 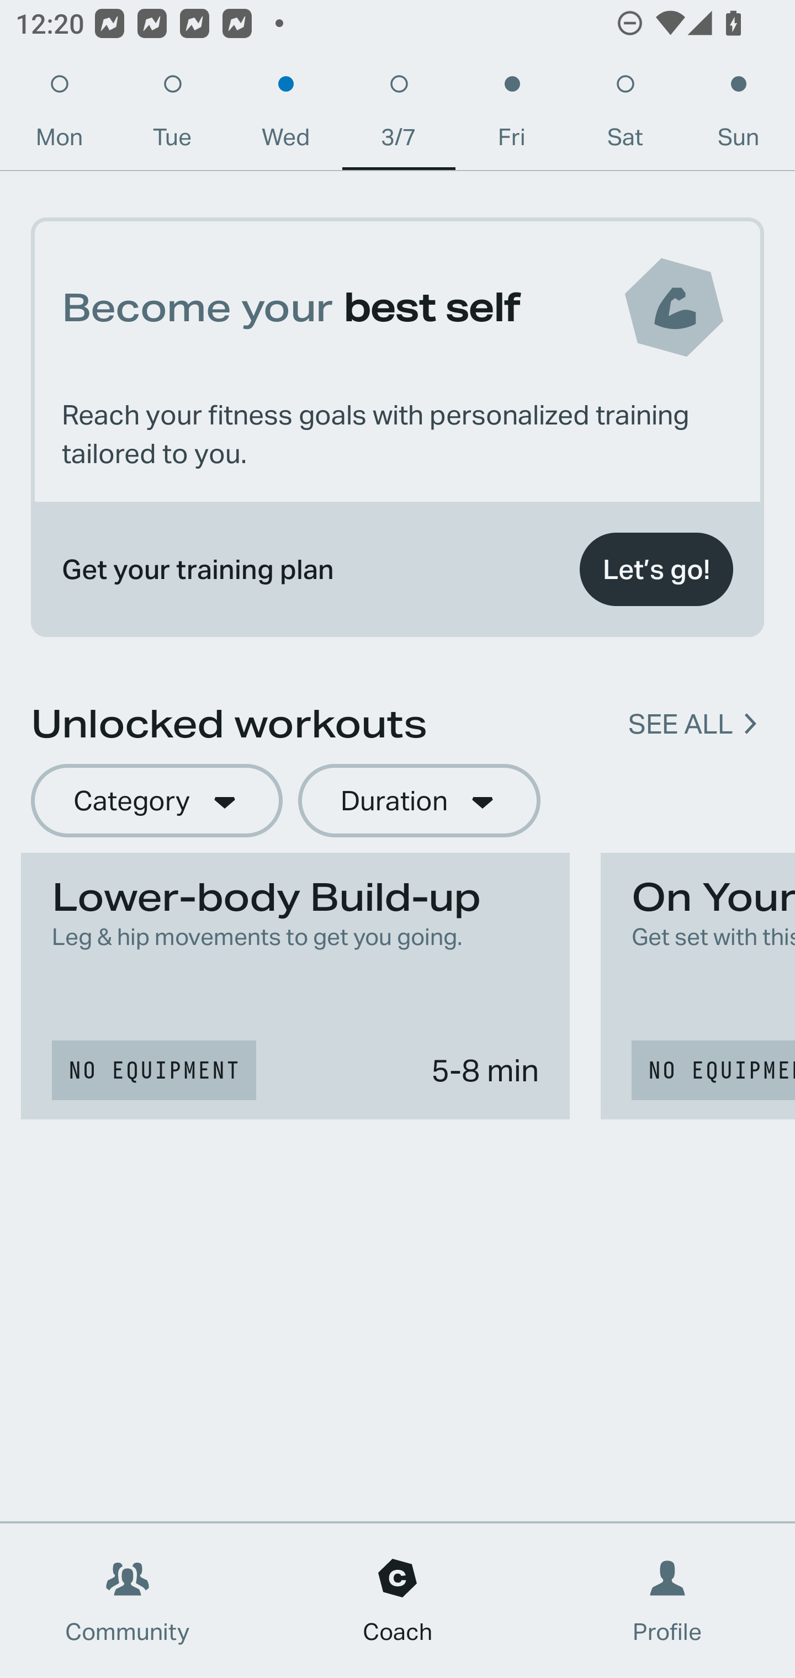 I want to click on Duration, so click(x=419, y=801).